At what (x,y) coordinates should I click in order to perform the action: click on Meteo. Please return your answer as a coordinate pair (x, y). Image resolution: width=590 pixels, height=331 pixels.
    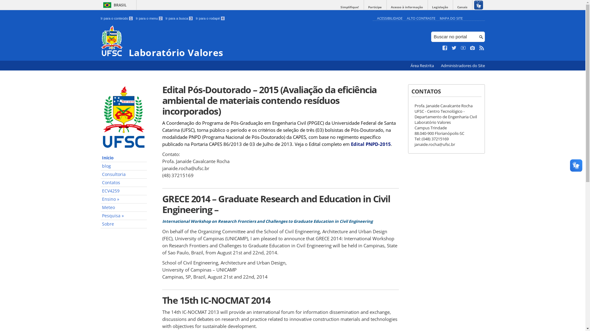
    Looking at the image, I should click on (124, 208).